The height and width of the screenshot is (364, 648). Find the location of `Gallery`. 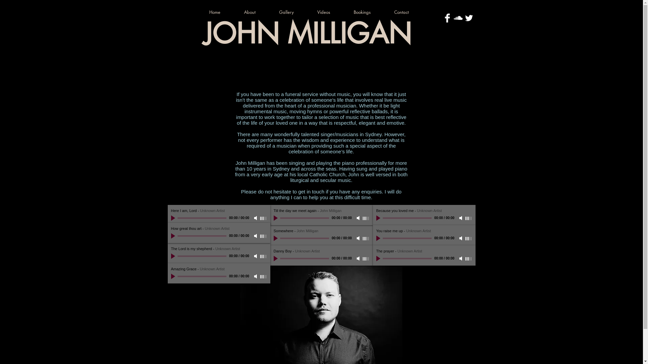

Gallery is located at coordinates (292, 12).